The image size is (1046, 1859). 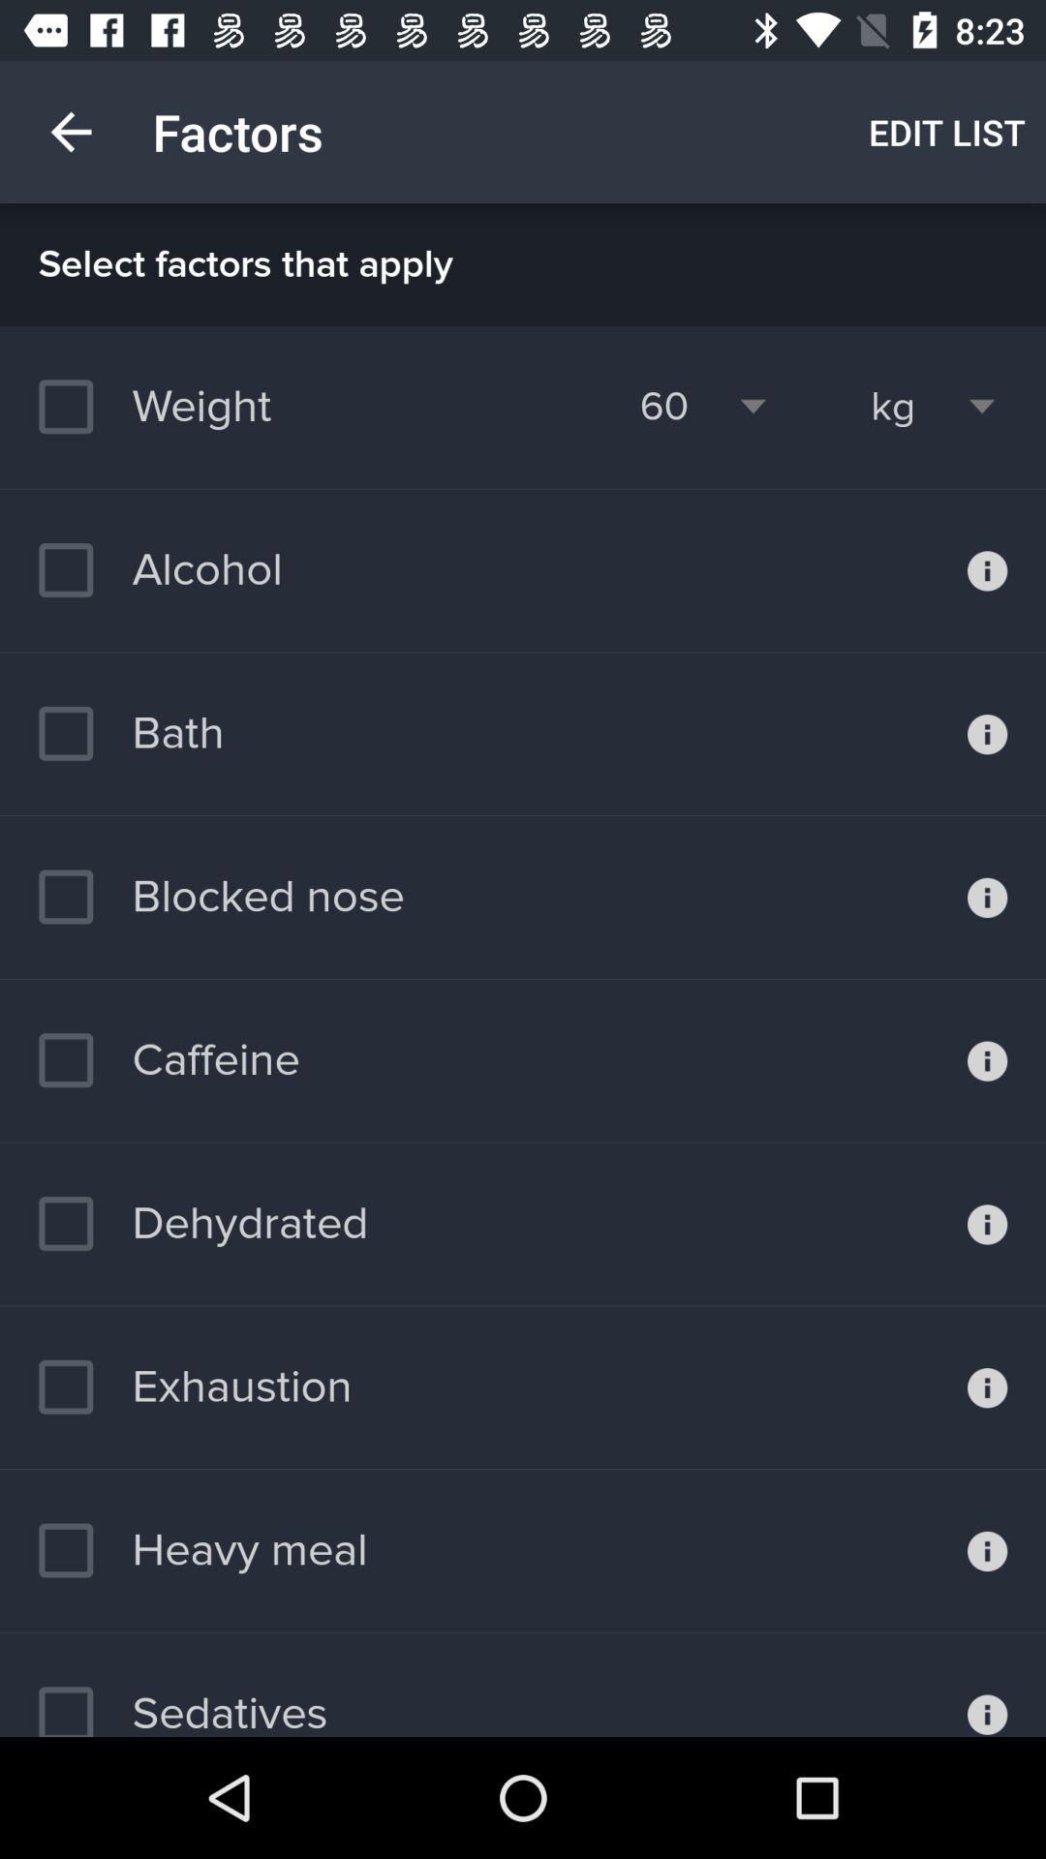 I want to click on press the icon next to weight, so click(x=664, y=407).